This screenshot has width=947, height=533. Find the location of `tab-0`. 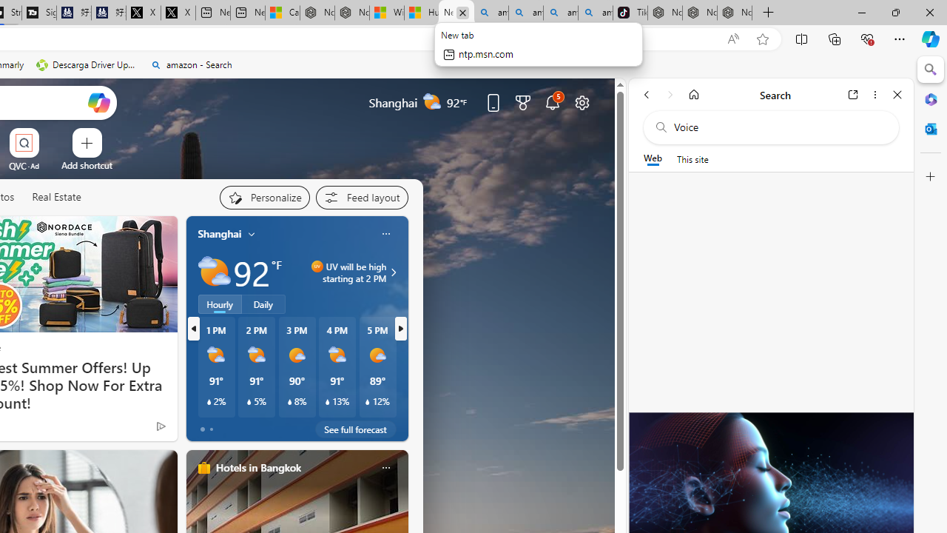

tab-0 is located at coordinates (203, 429).